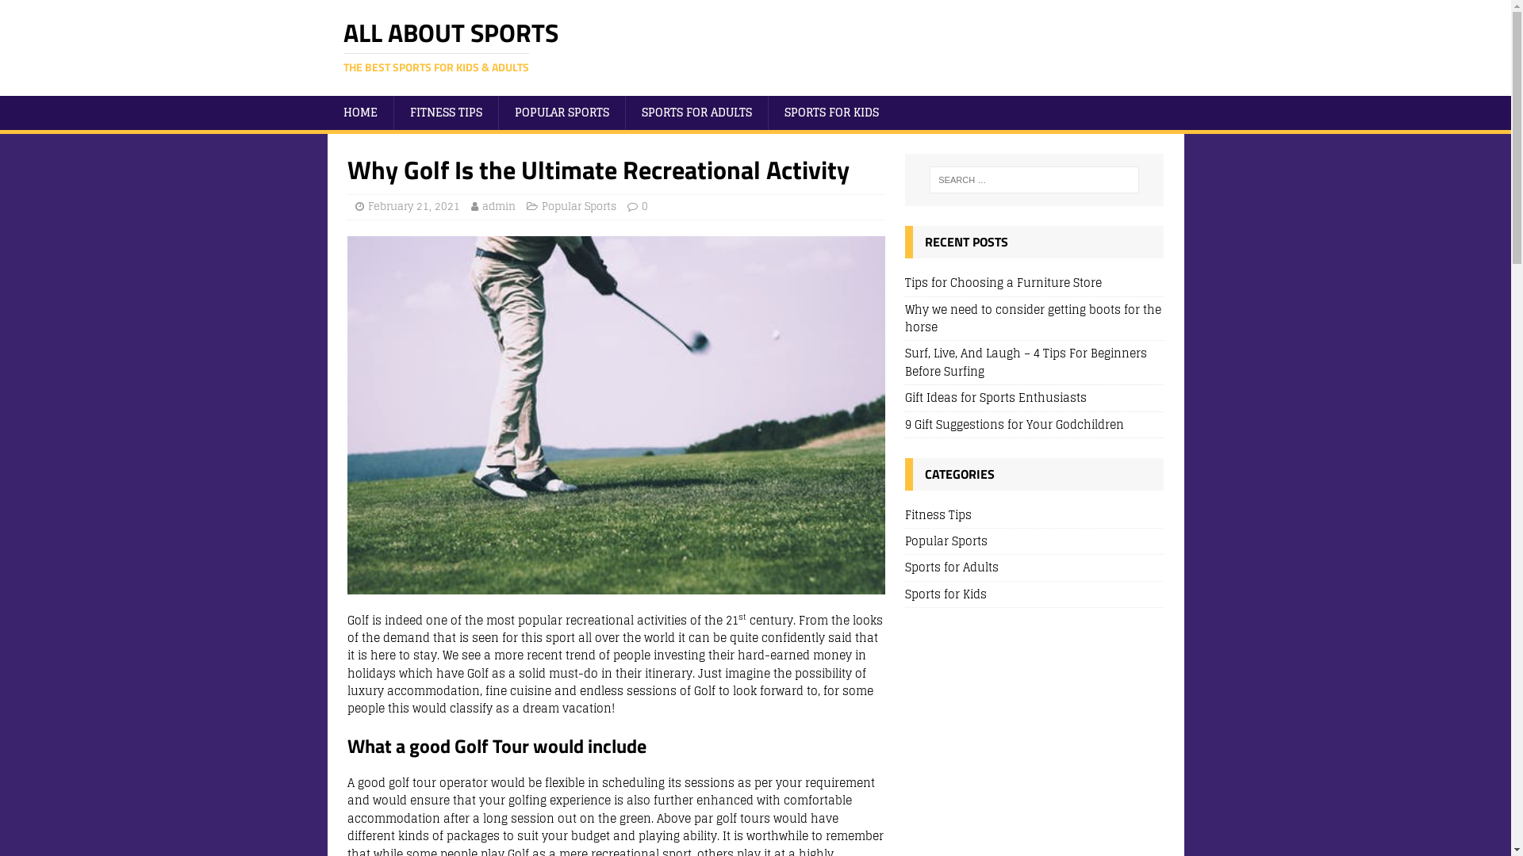 This screenshot has height=856, width=1523. Describe the element at coordinates (59, 13) in the screenshot. I see `Search` at that location.